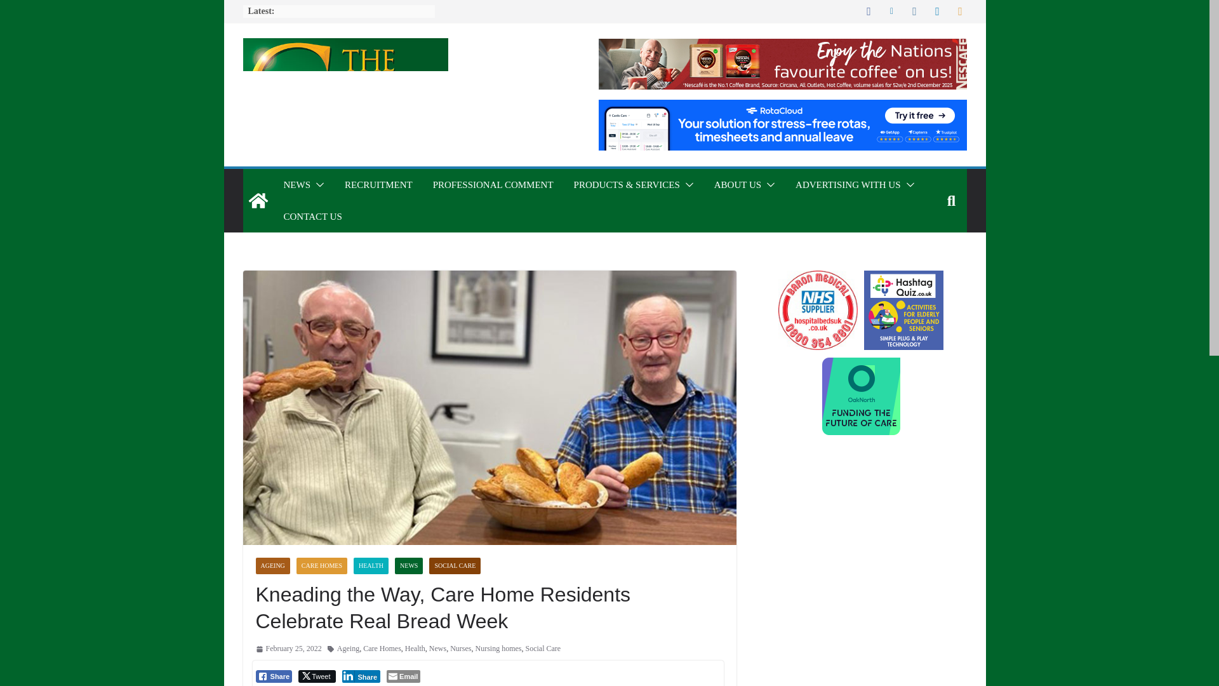 The image size is (1219, 686). What do you see at coordinates (288, 649) in the screenshot?
I see `11:15 am` at bounding box center [288, 649].